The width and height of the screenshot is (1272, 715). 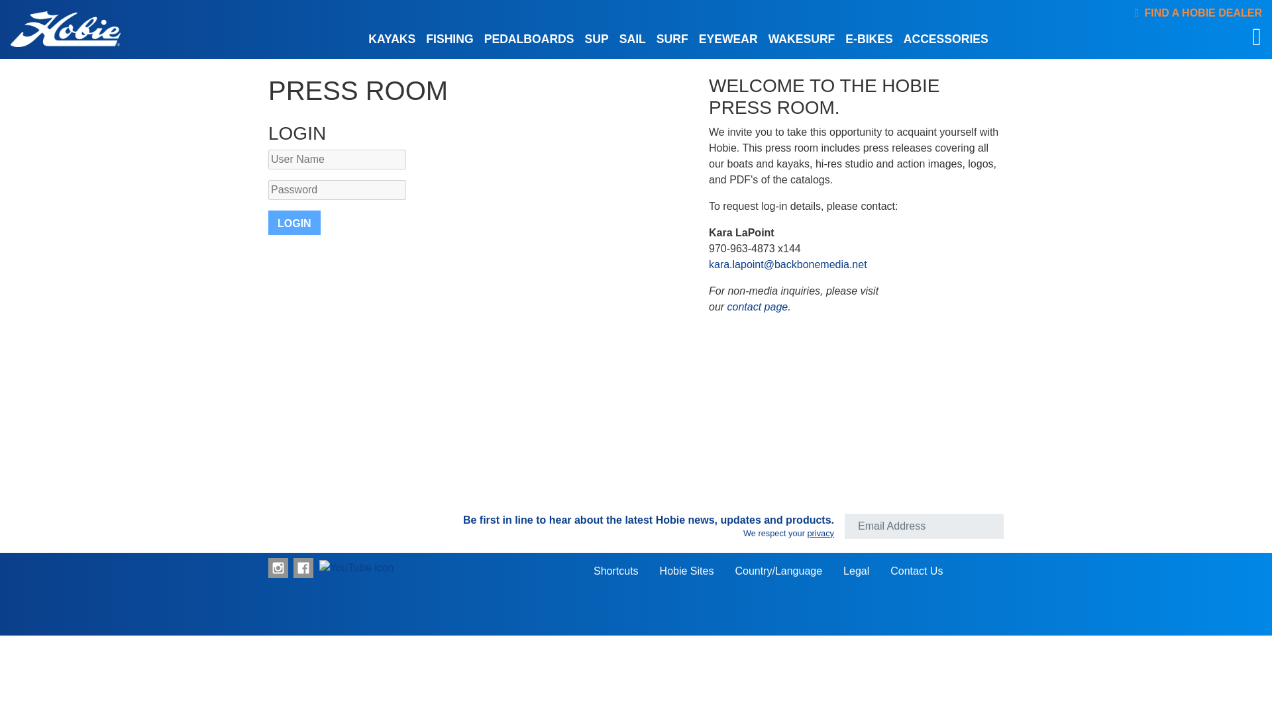 What do you see at coordinates (597, 37) in the screenshot?
I see `SUP` at bounding box center [597, 37].